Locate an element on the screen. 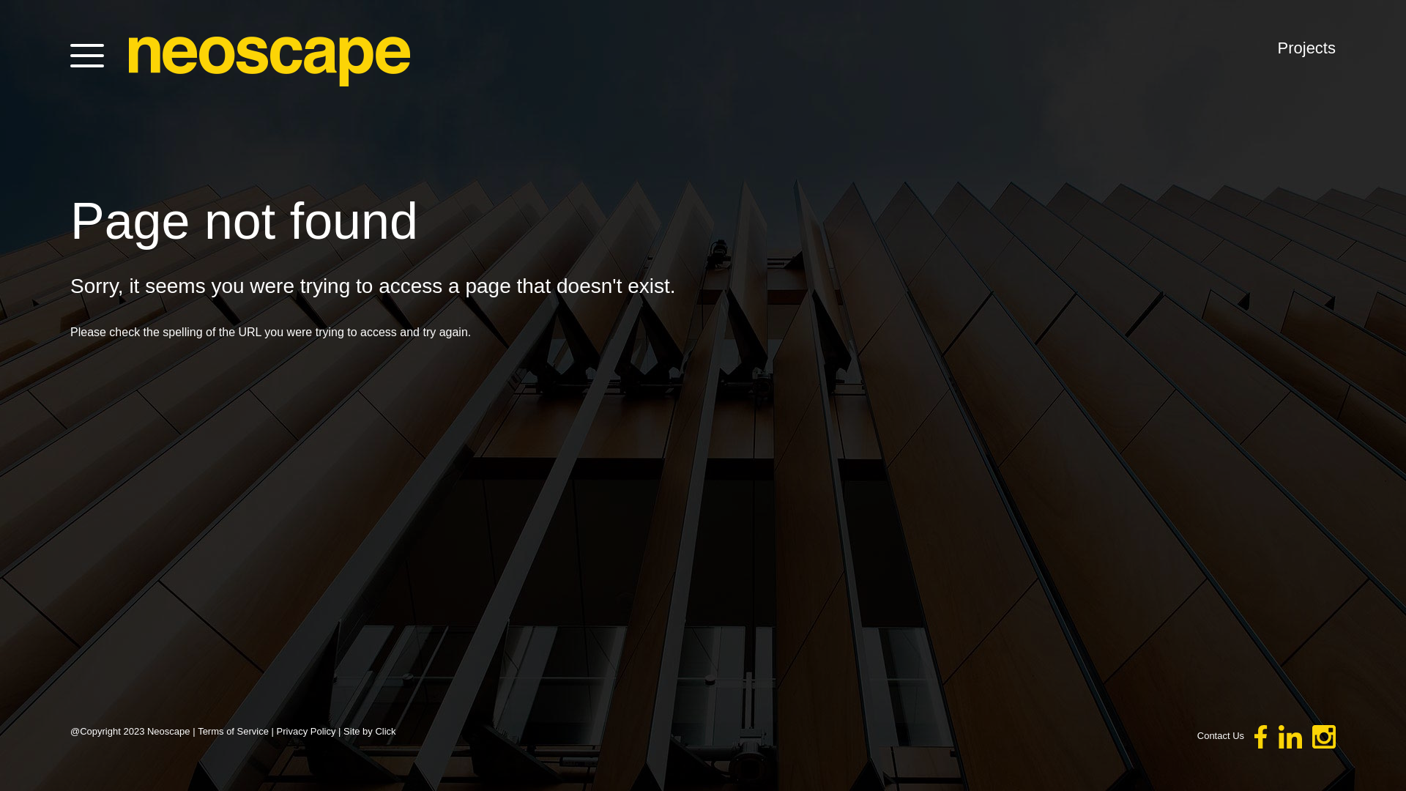 This screenshot has width=1406, height=791. Terms of Service is located at coordinates (233, 731).